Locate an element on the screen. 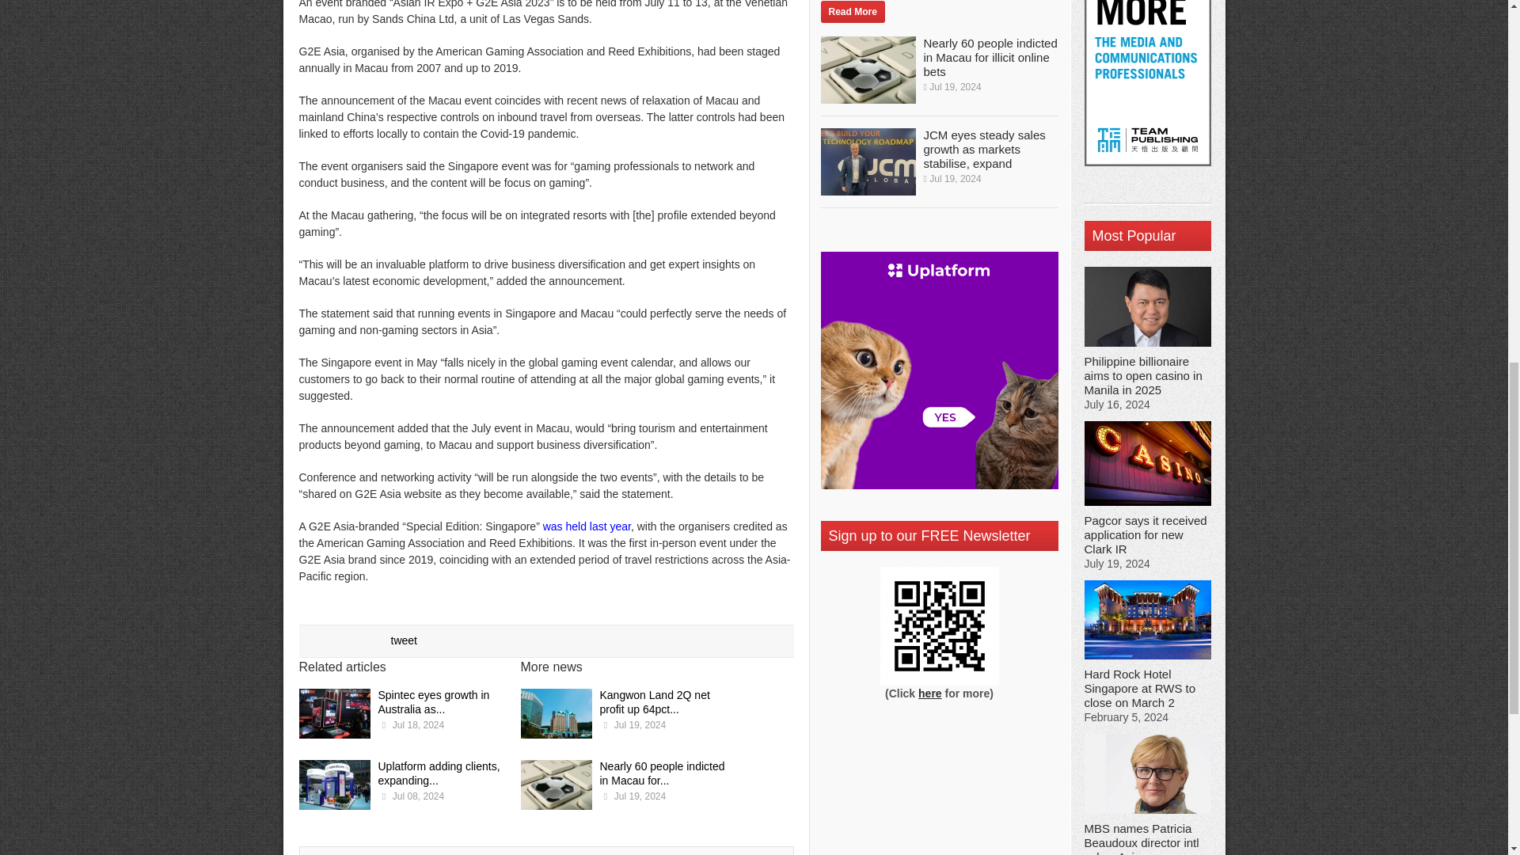 The width and height of the screenshot is (1520, 855). Nearly 60 people indicted in Macau for... is located at coordinates (662, 773).